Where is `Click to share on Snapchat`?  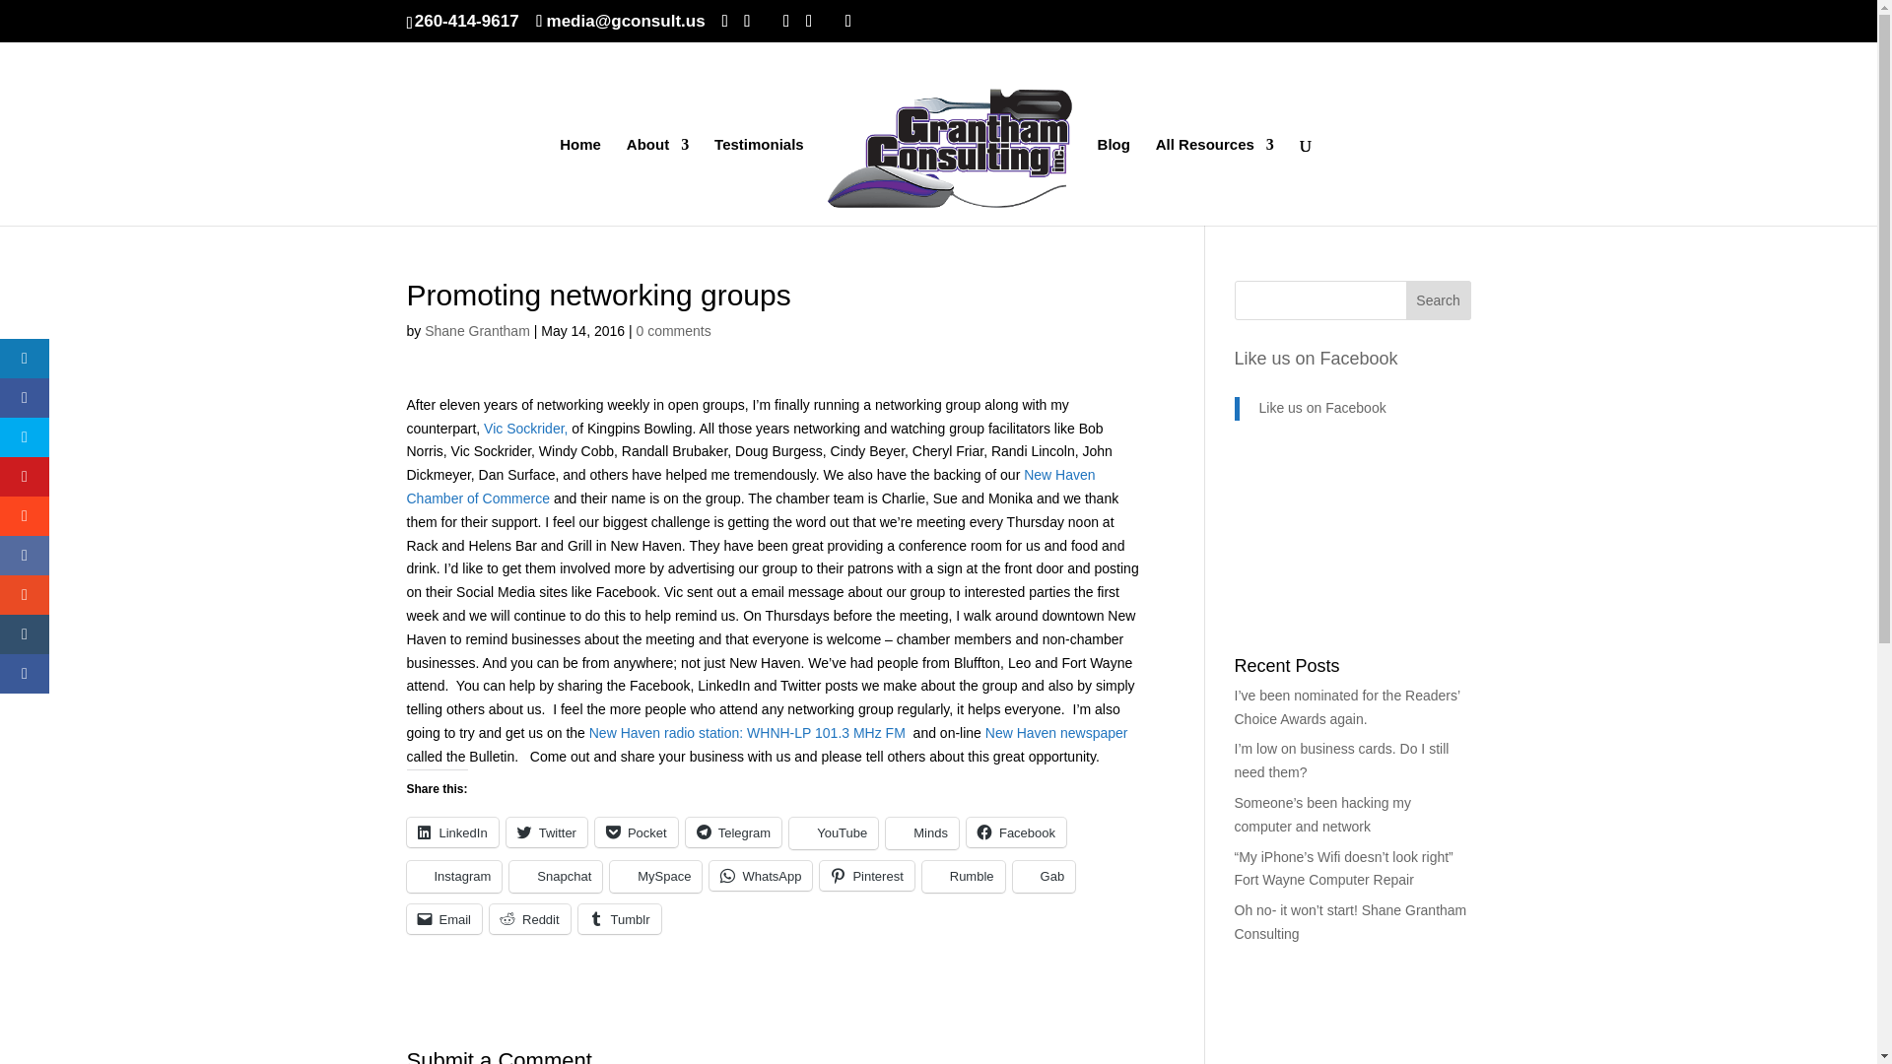 Click to share on Snapchat is located at coordinates (555, 877).